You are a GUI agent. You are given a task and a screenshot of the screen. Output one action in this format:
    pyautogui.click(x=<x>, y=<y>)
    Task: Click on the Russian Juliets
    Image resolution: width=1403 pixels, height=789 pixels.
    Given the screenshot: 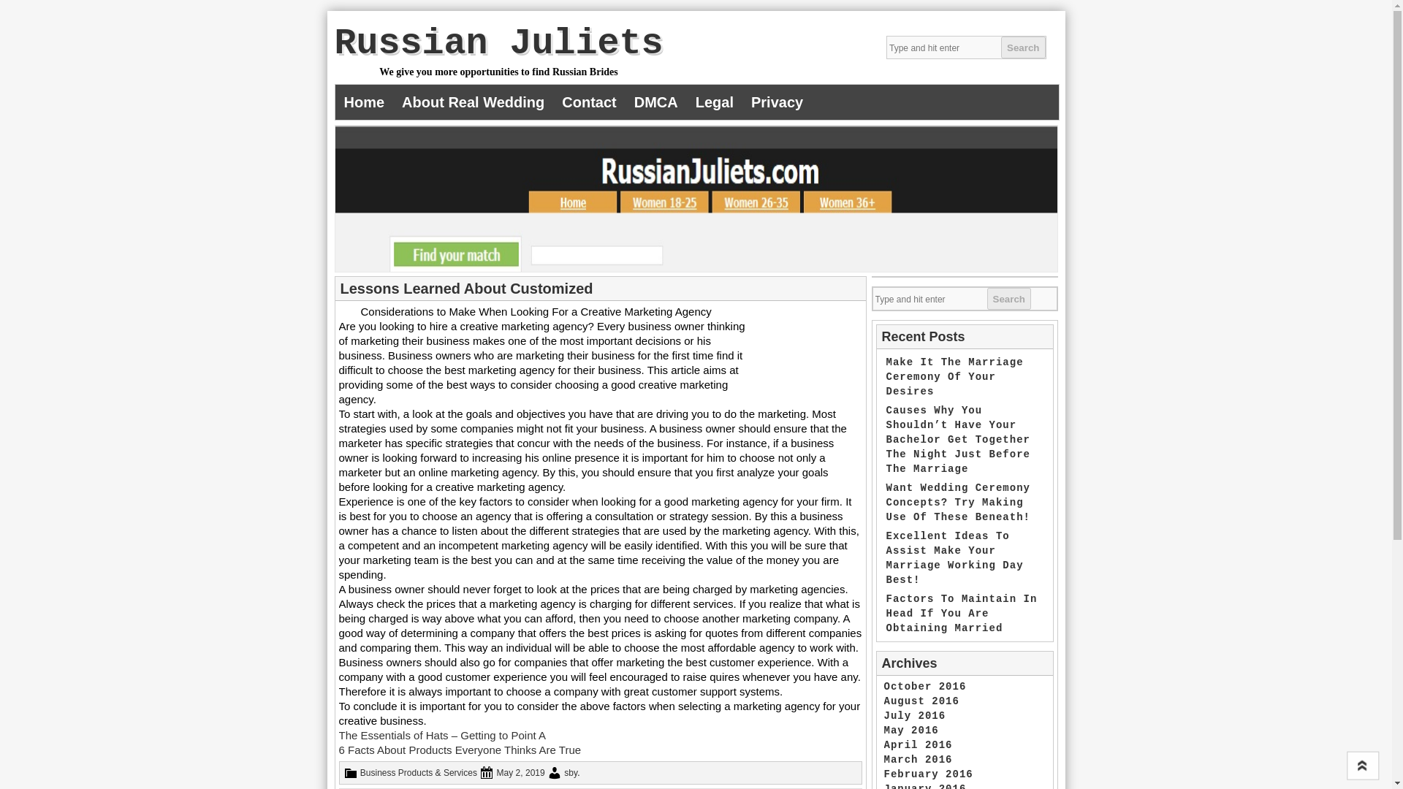 What is the action you would take?
    pyautogui.click(x=499, y=44)
    